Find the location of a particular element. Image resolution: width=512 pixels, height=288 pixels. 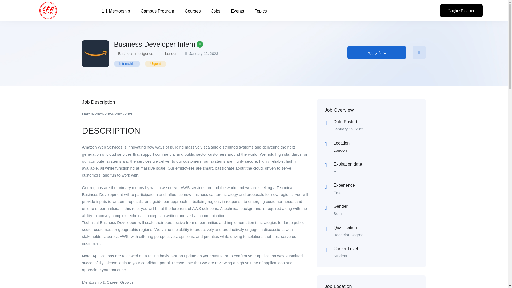

Events is located at coordinates (237, 11).